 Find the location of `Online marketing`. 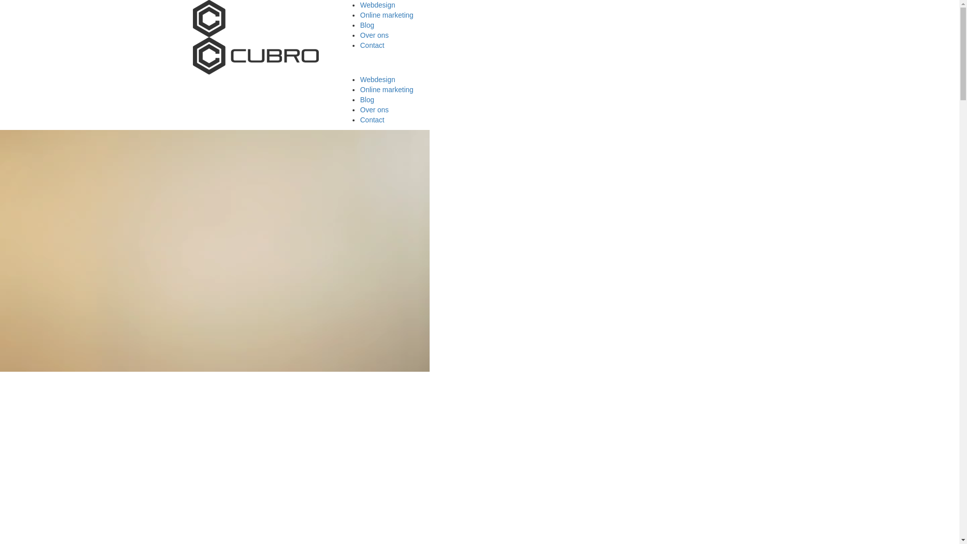

Online marketing is located at coordinates (387, 90).